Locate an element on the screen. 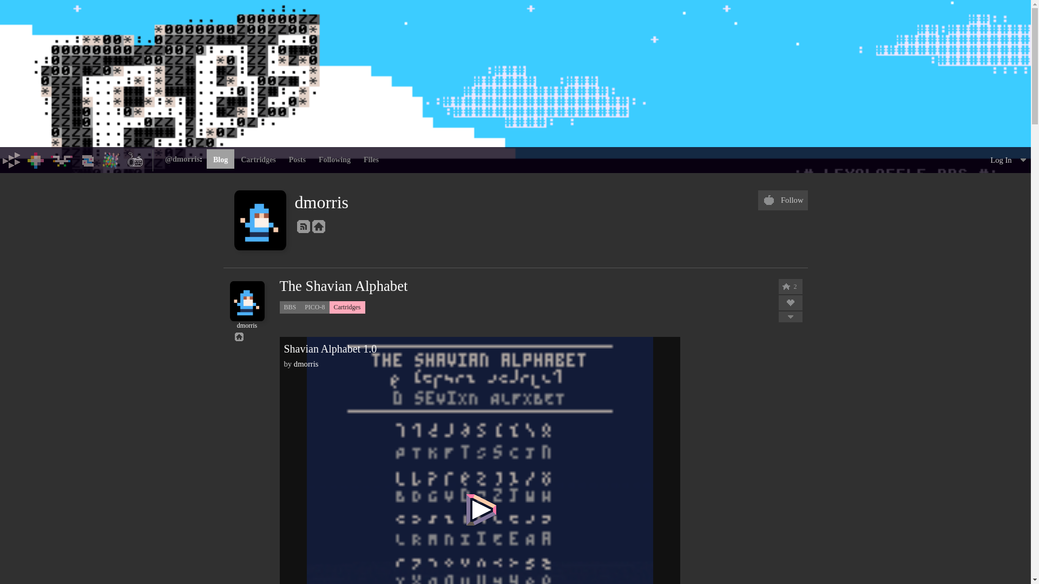  Voxatron is located at coordinates (62, 160).